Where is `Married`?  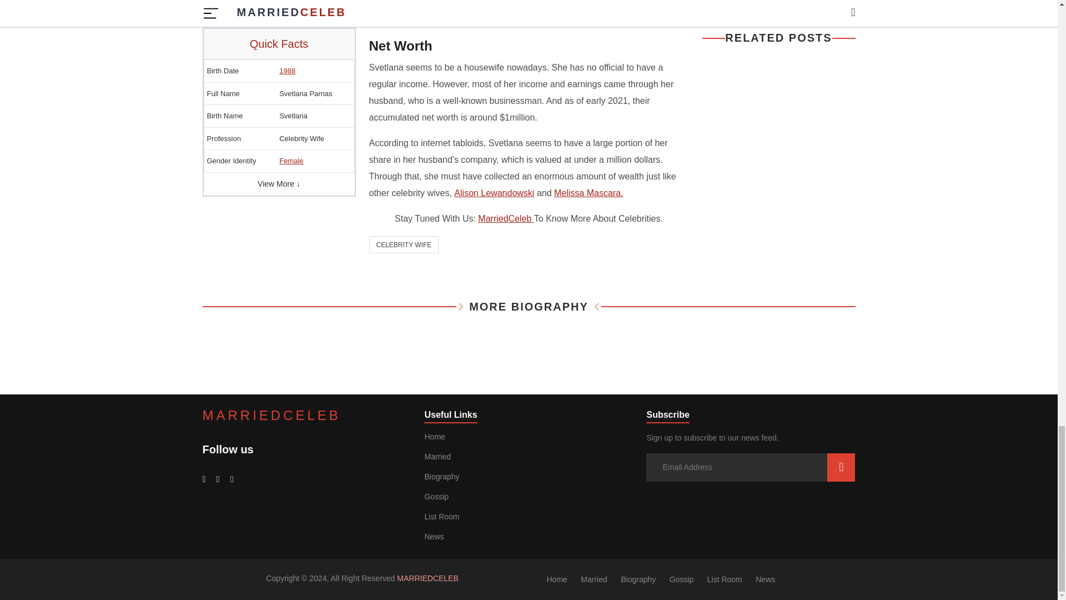
Married is located at coordinates (437, 457).